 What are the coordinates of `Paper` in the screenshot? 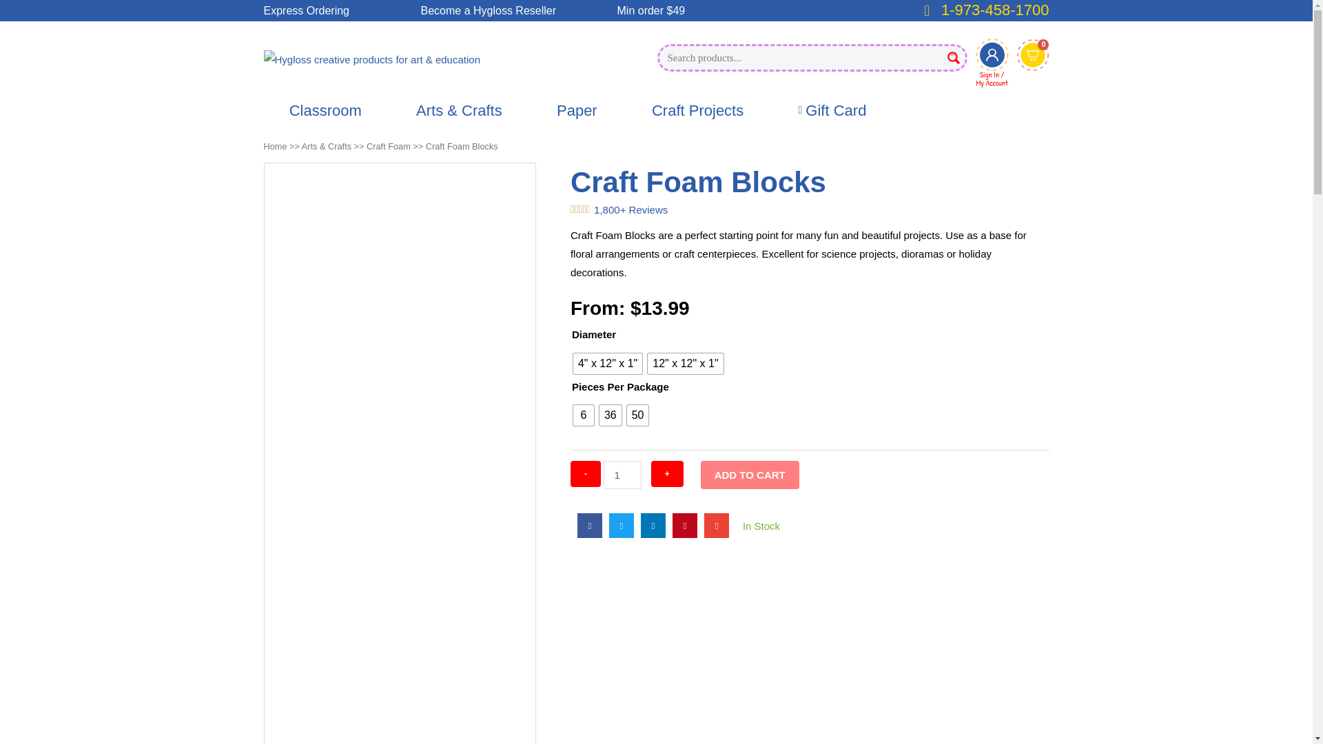 It's located at (577, 110).